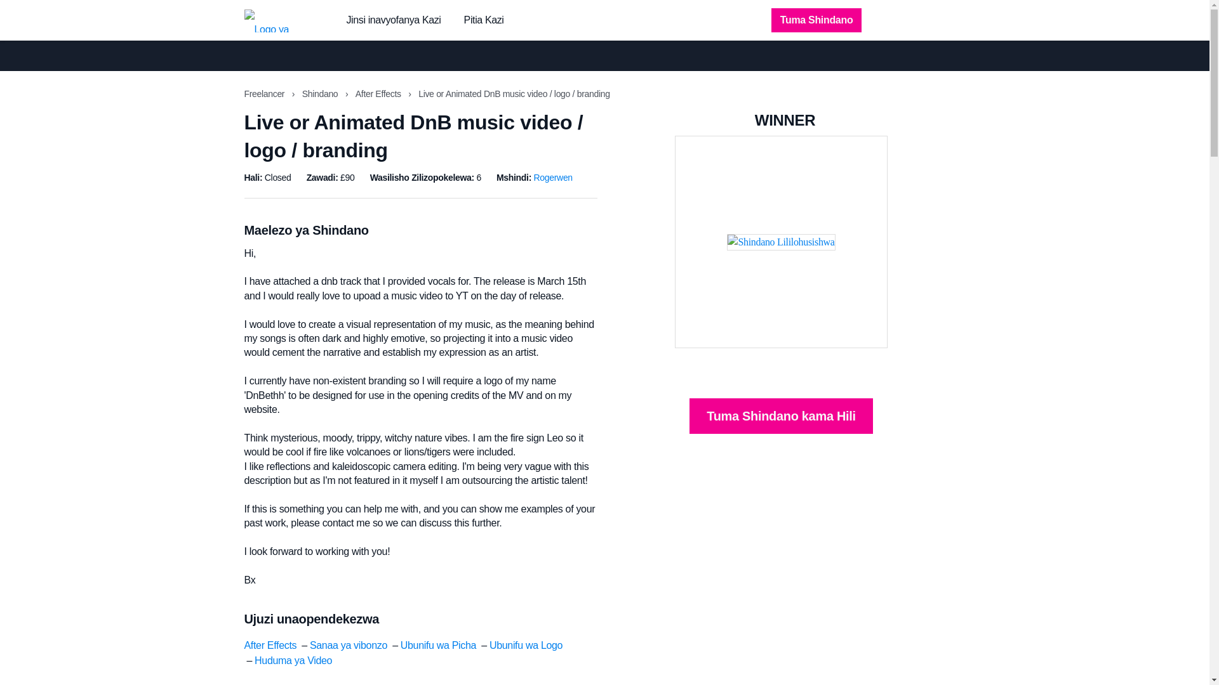 This screenshot has width=1219, height=685. Describe the element at coordinates (781, 415) in the screenshot. I see `Tuma Shindano kama Hili` at that location.